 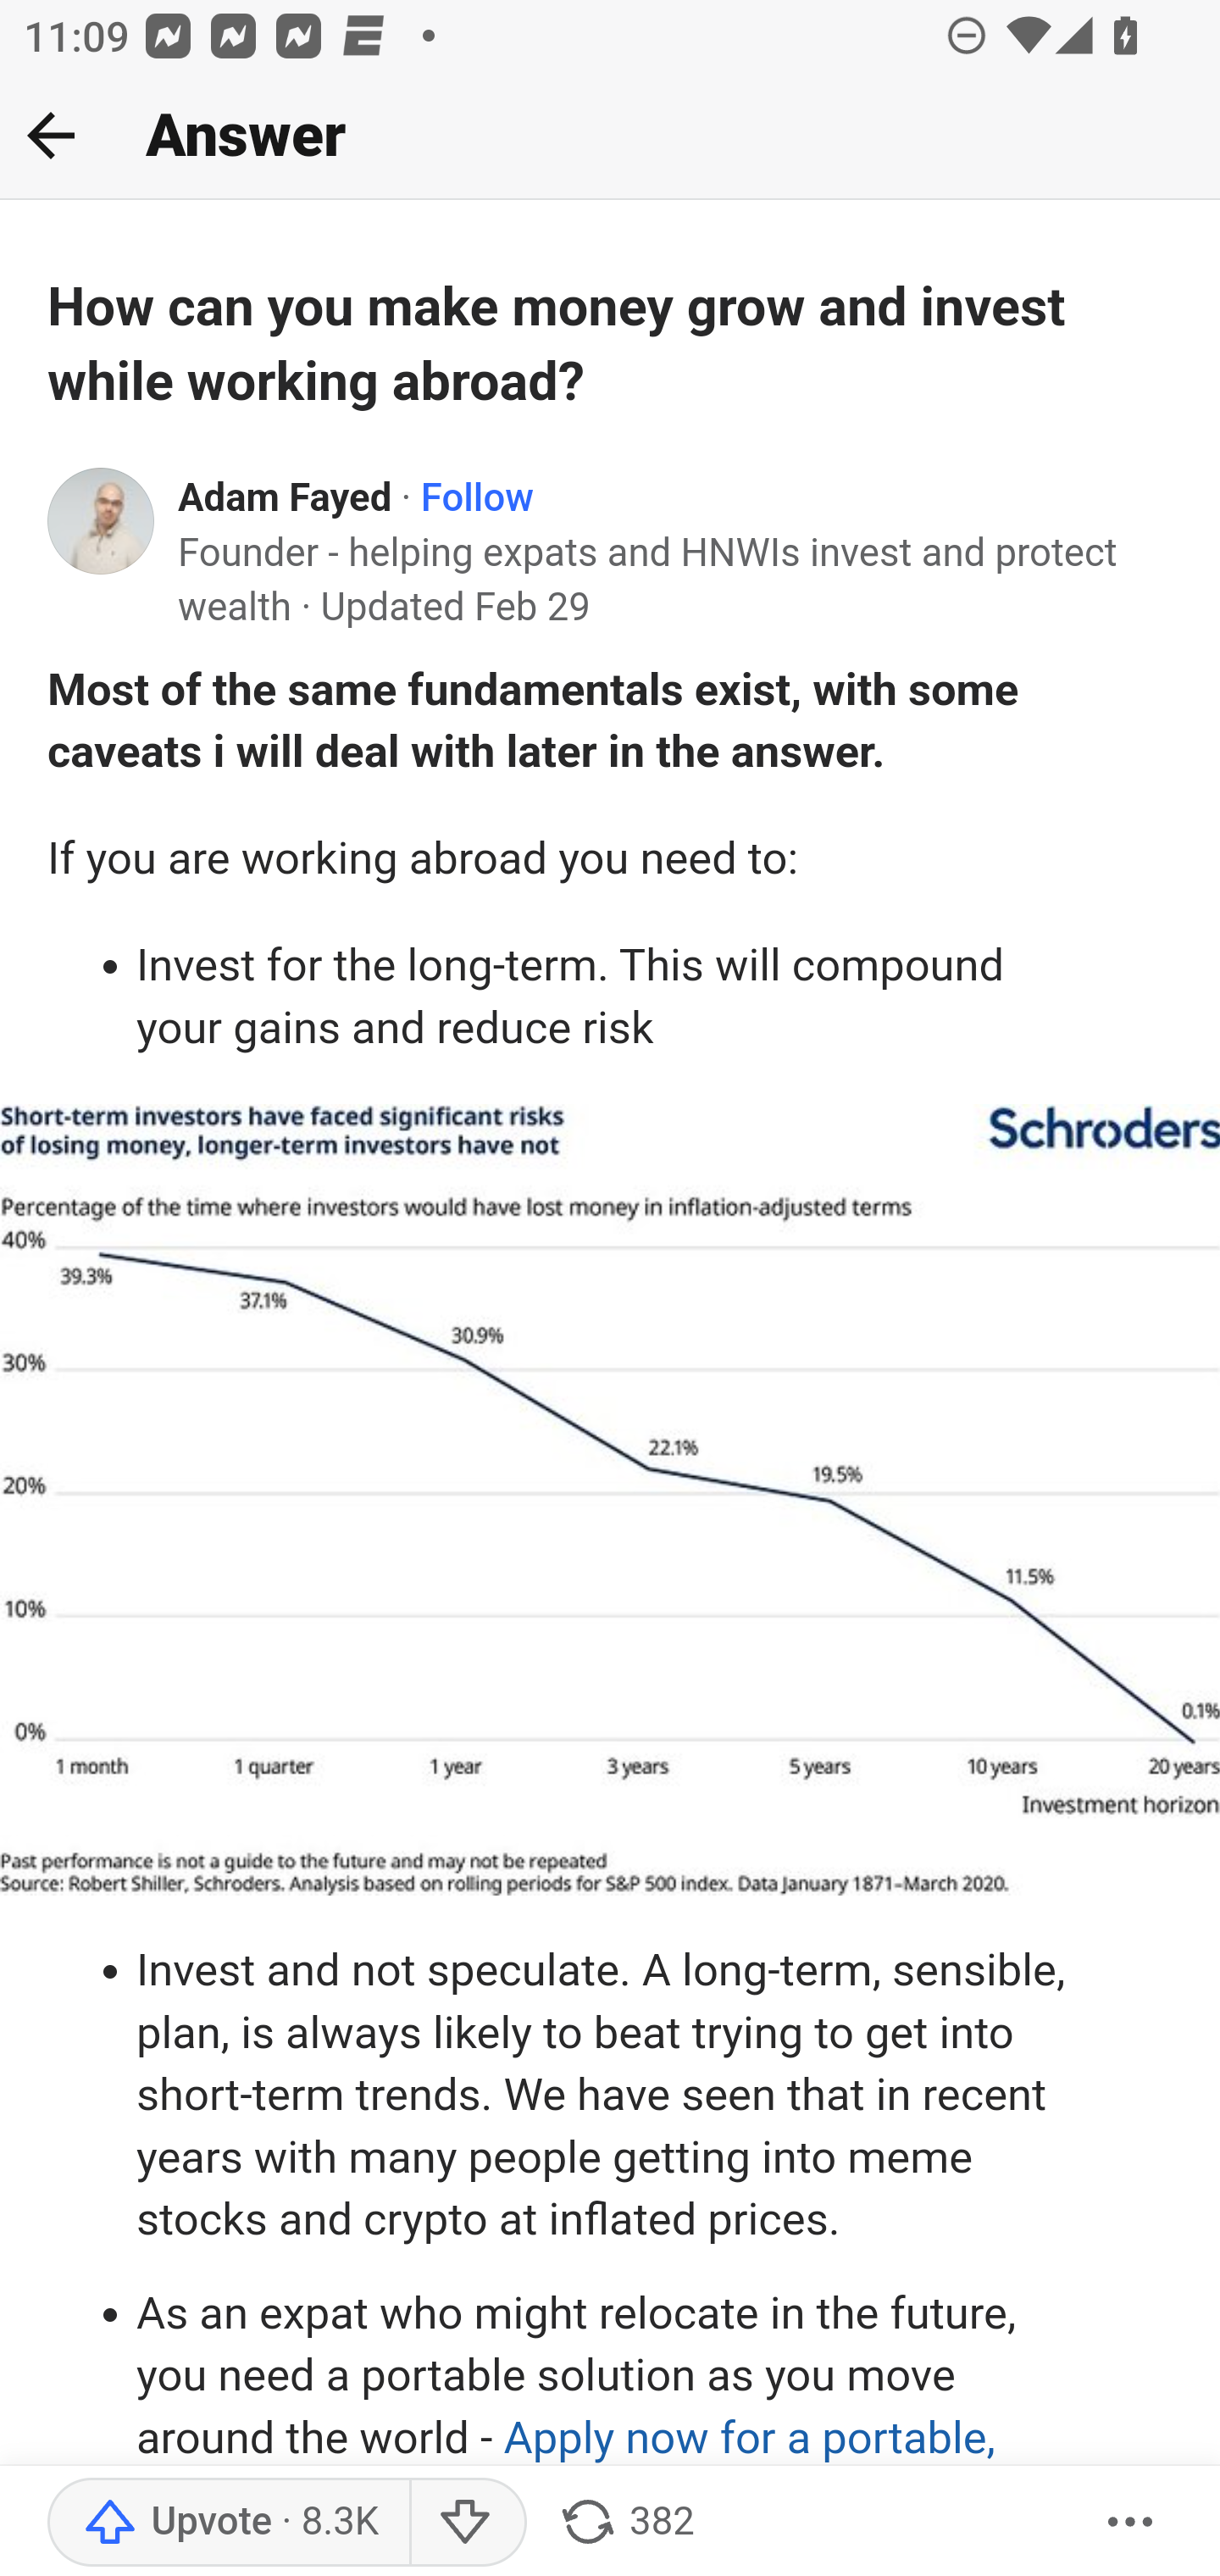 What do you see at coordinates (286, 498) in the screenshot?
I see `Adam Fayed` at bounding box center [286, 498].